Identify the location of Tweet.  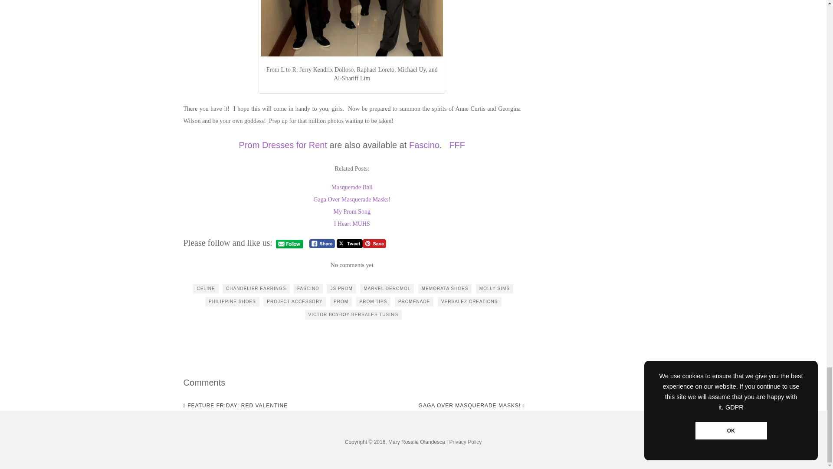
(349, 243).